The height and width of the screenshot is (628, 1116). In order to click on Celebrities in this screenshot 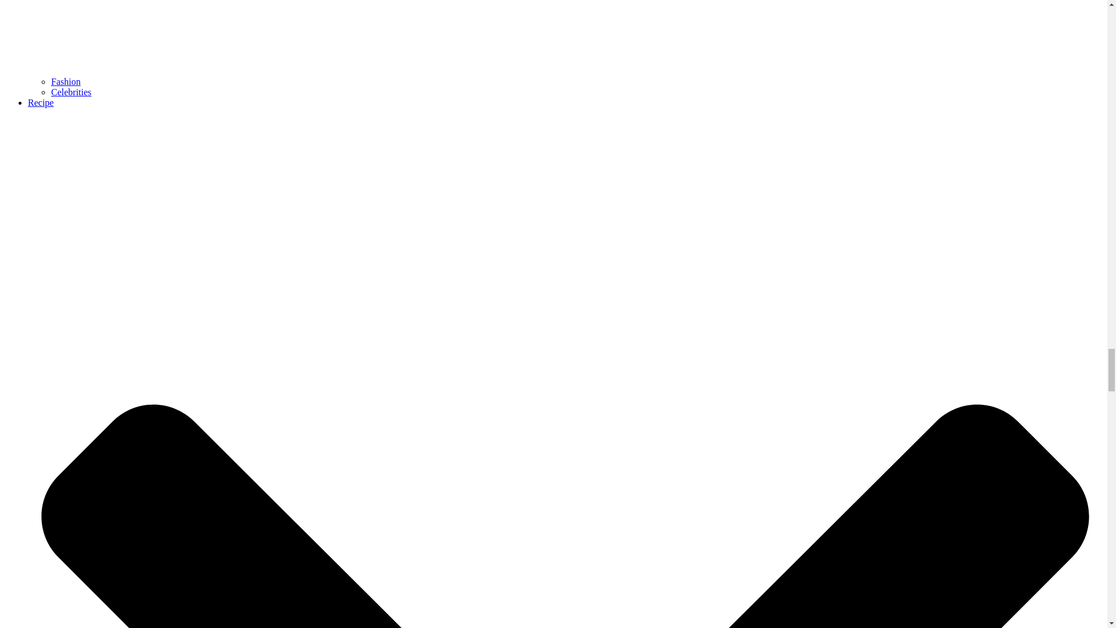, I will do `click(71, 92)`.